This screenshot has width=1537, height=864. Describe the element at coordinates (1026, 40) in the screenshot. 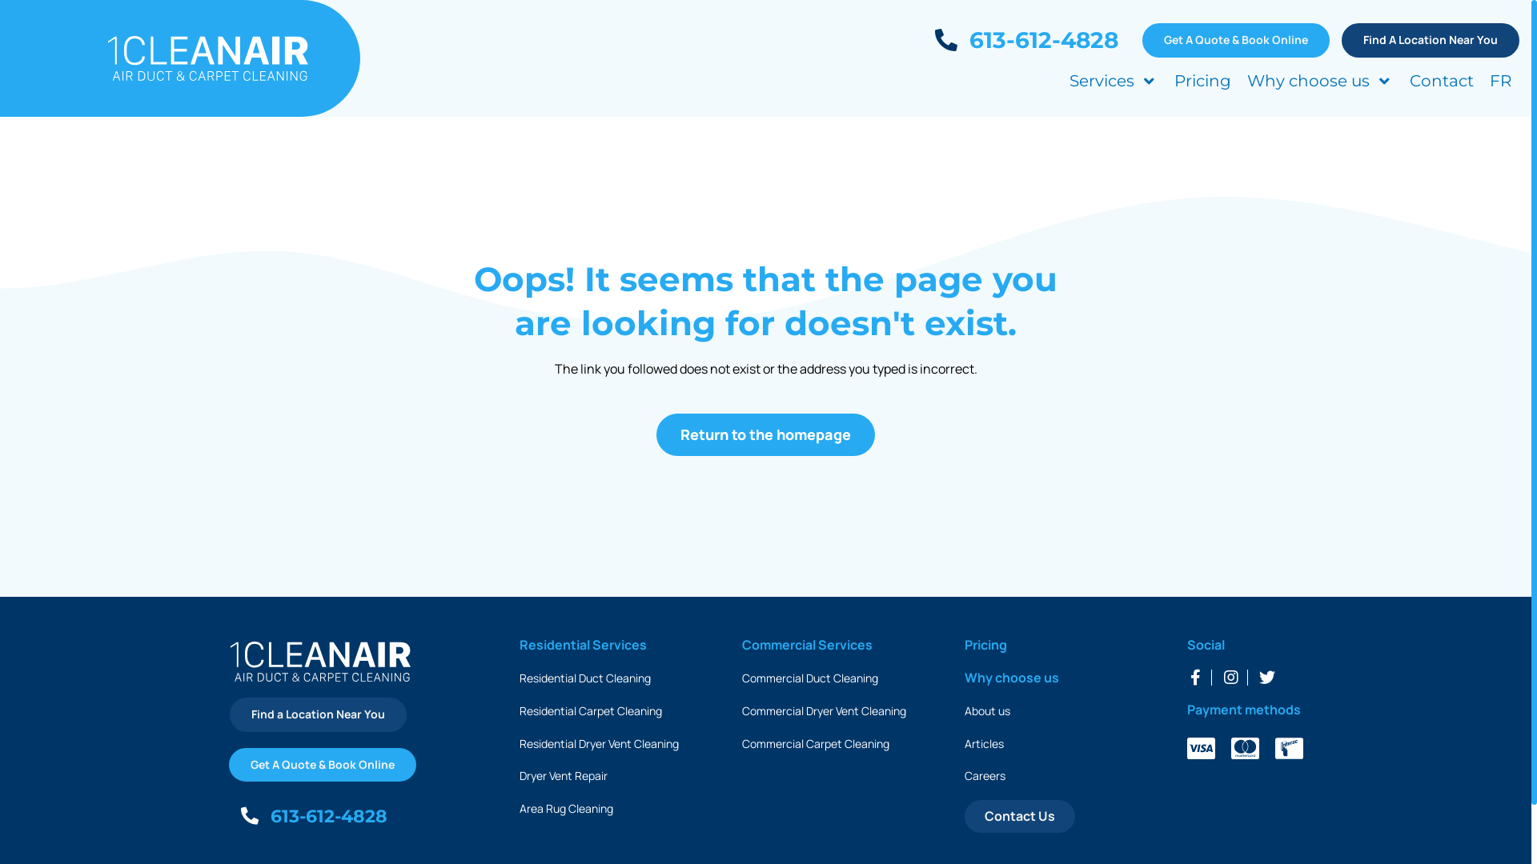

I see `613-612-4828` at that location.